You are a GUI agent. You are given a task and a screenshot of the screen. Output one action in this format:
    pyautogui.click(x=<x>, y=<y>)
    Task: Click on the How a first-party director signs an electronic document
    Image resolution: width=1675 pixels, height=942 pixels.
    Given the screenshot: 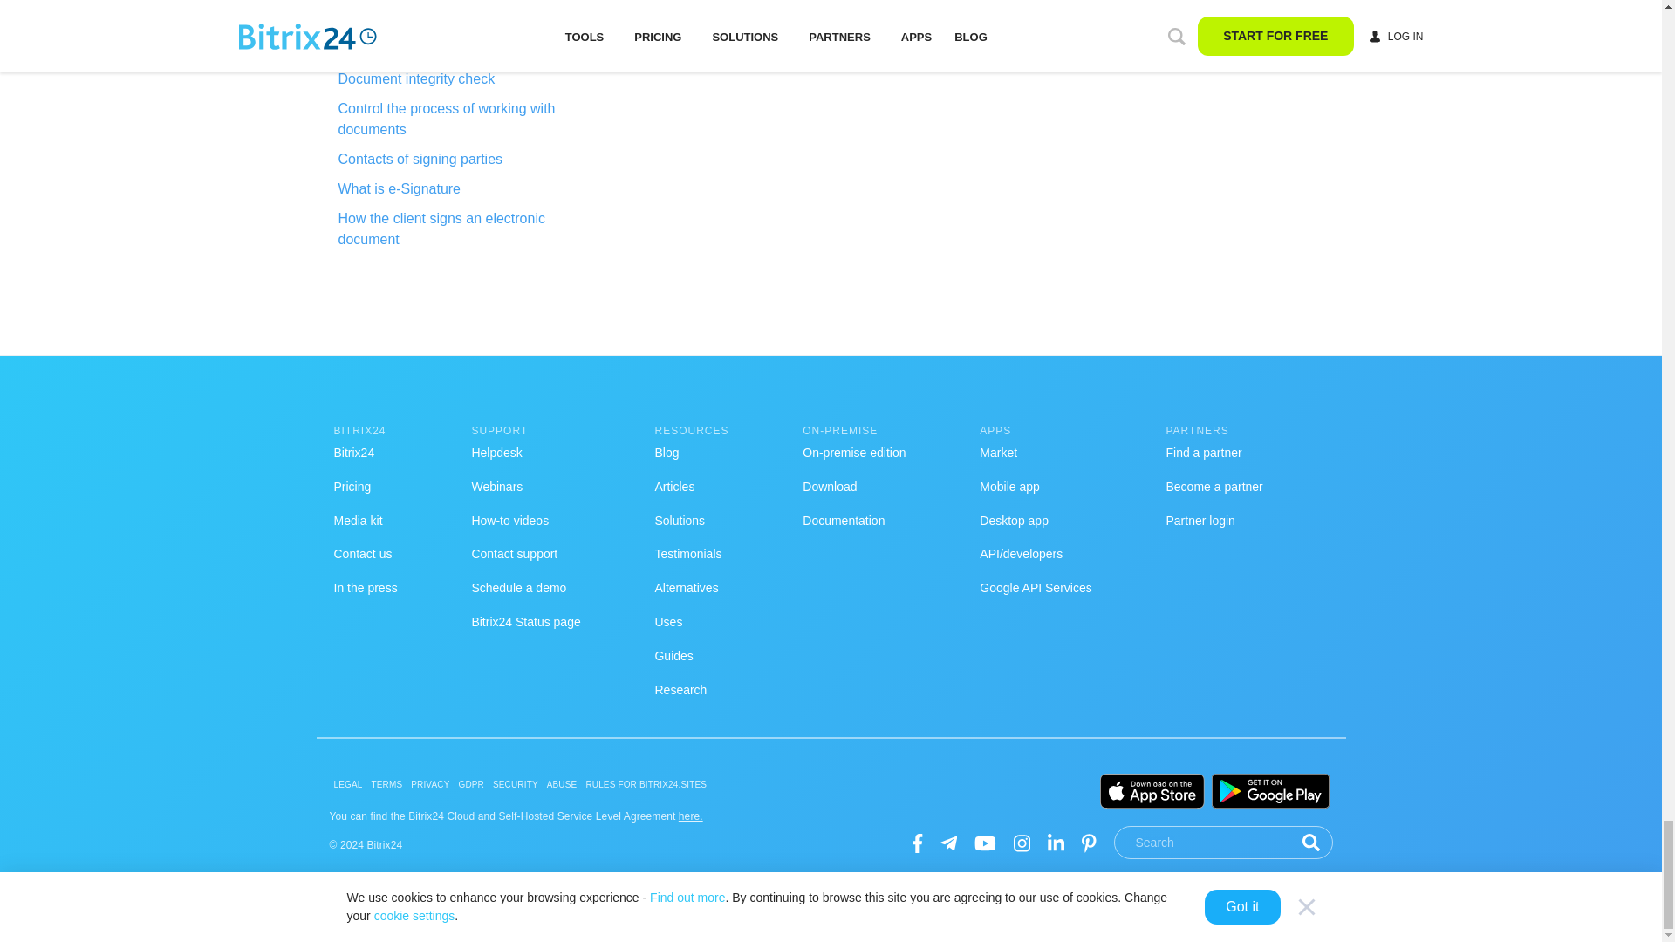 What is the action you would take?
    pyautogui.click(x=467, y=15)
    